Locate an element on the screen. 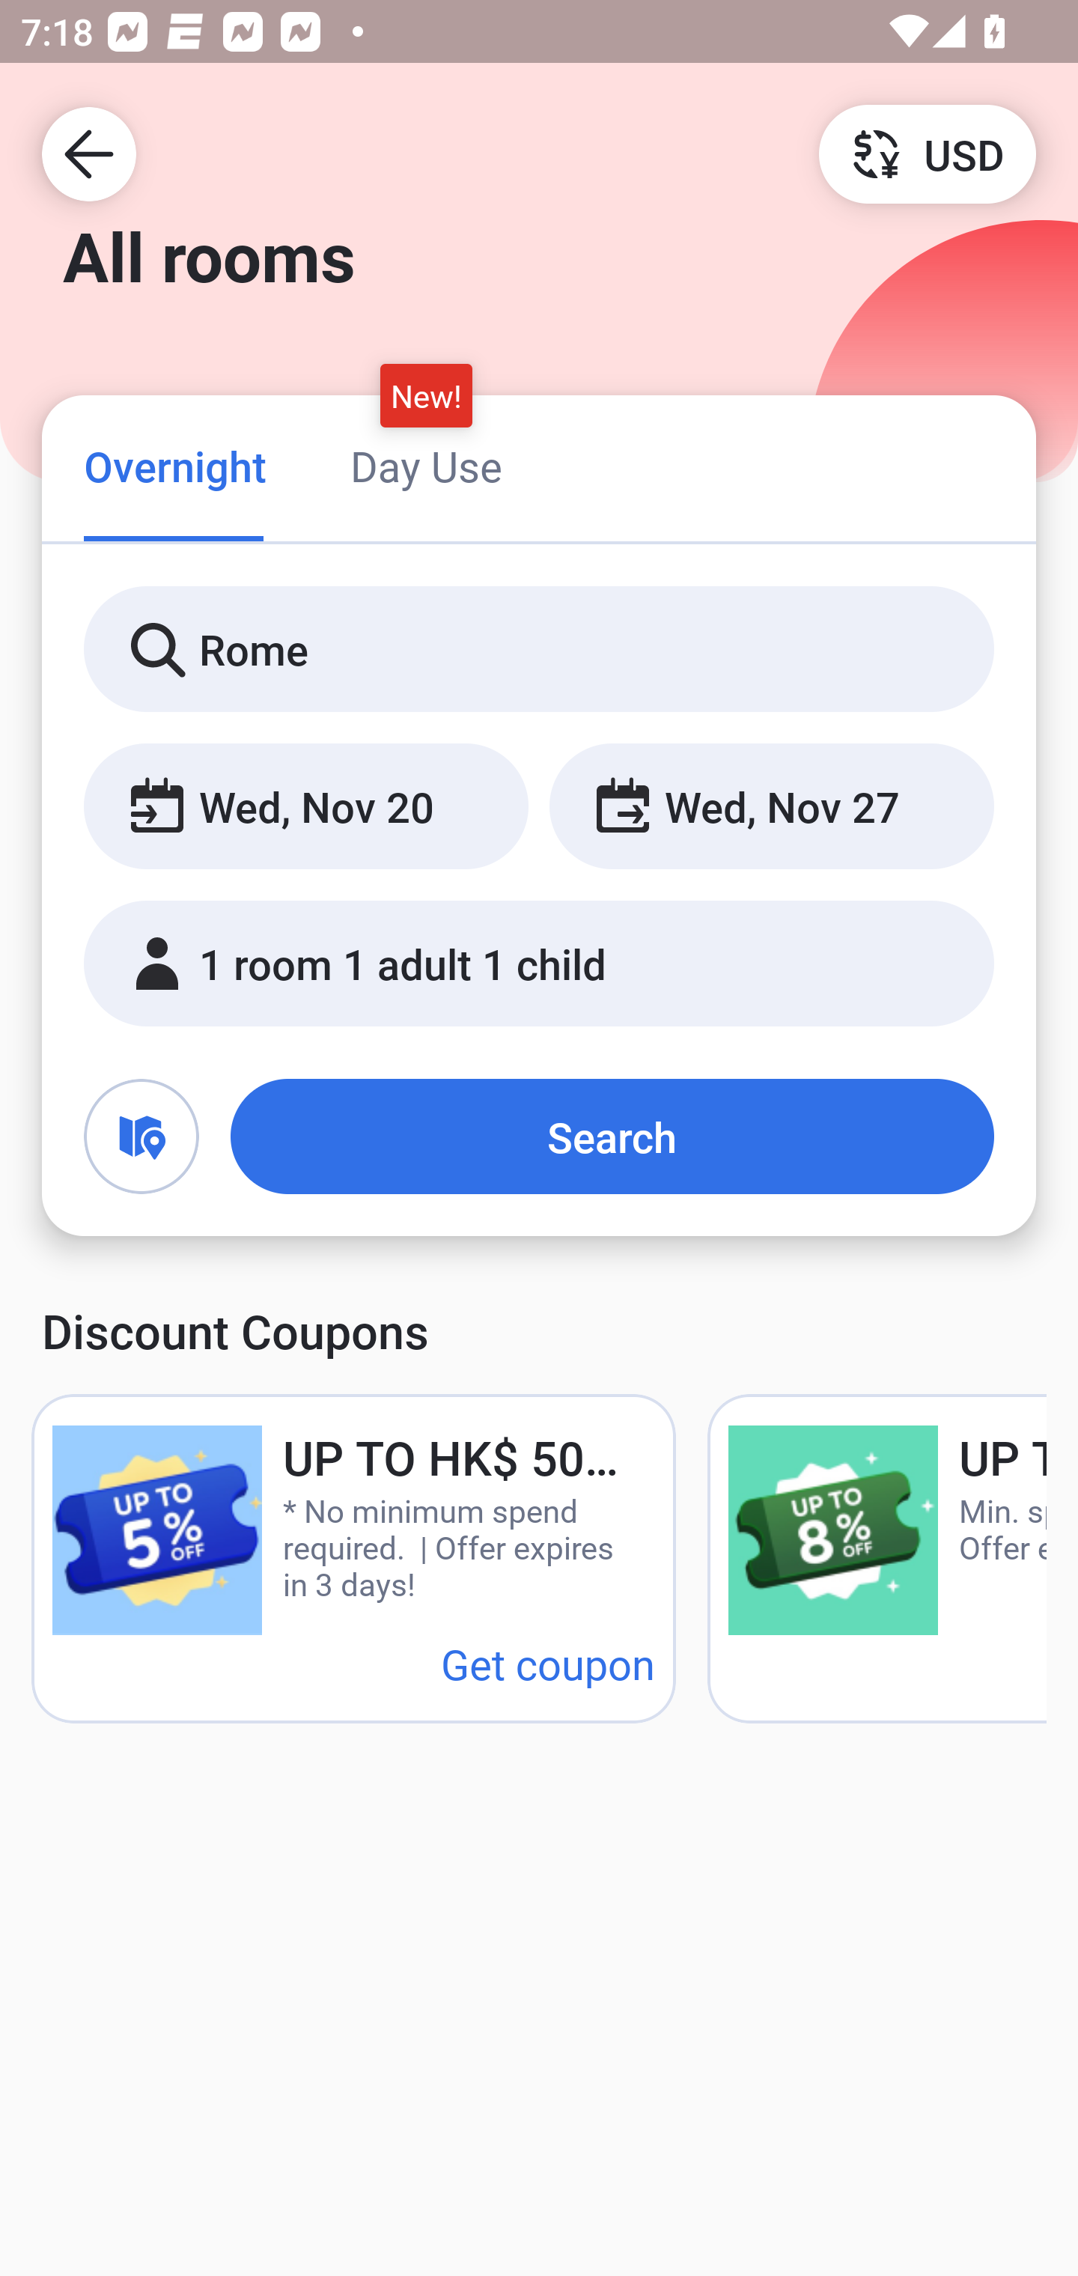  Search is located at coordinates (612, 1137).